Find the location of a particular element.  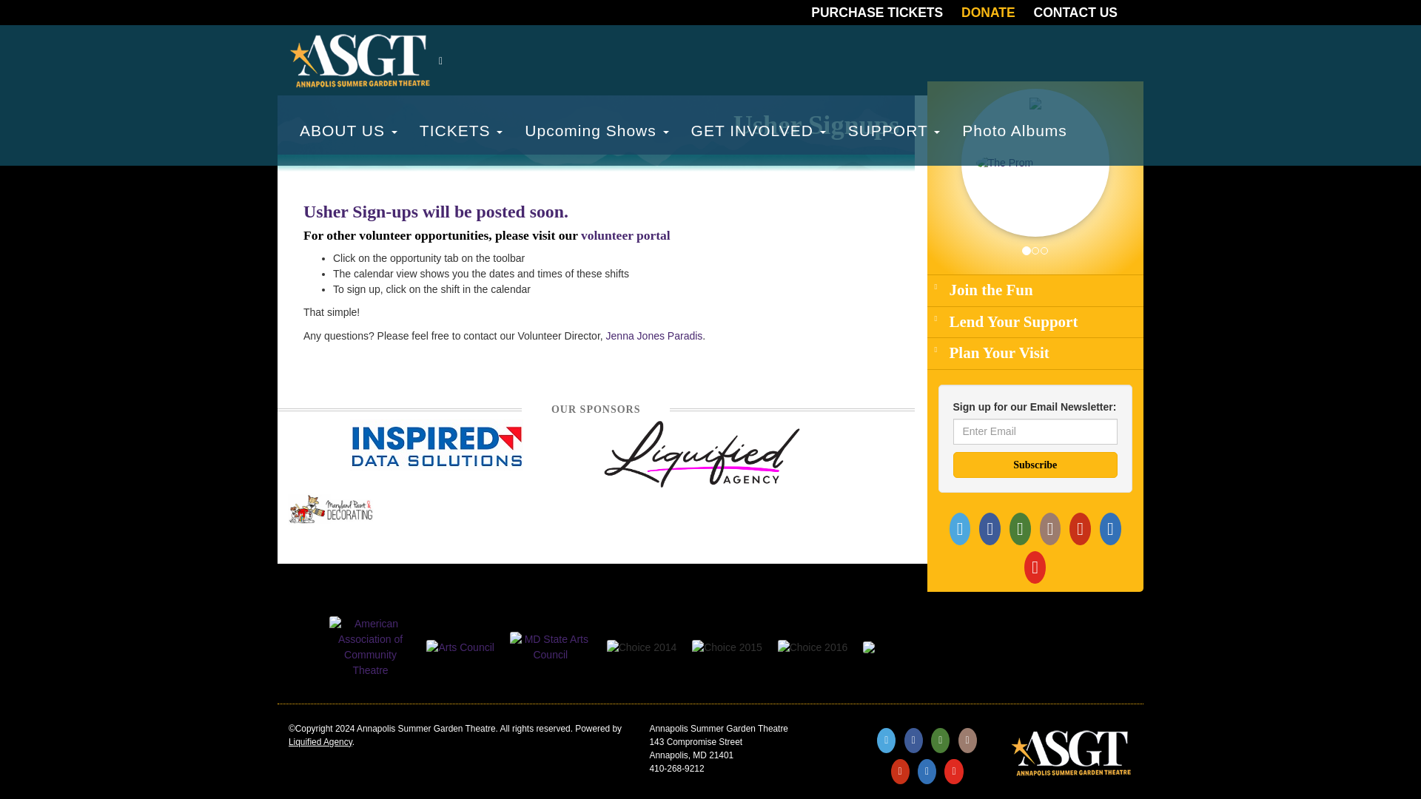

Jenna Jones Paradis is located at coordinates (654, 336).